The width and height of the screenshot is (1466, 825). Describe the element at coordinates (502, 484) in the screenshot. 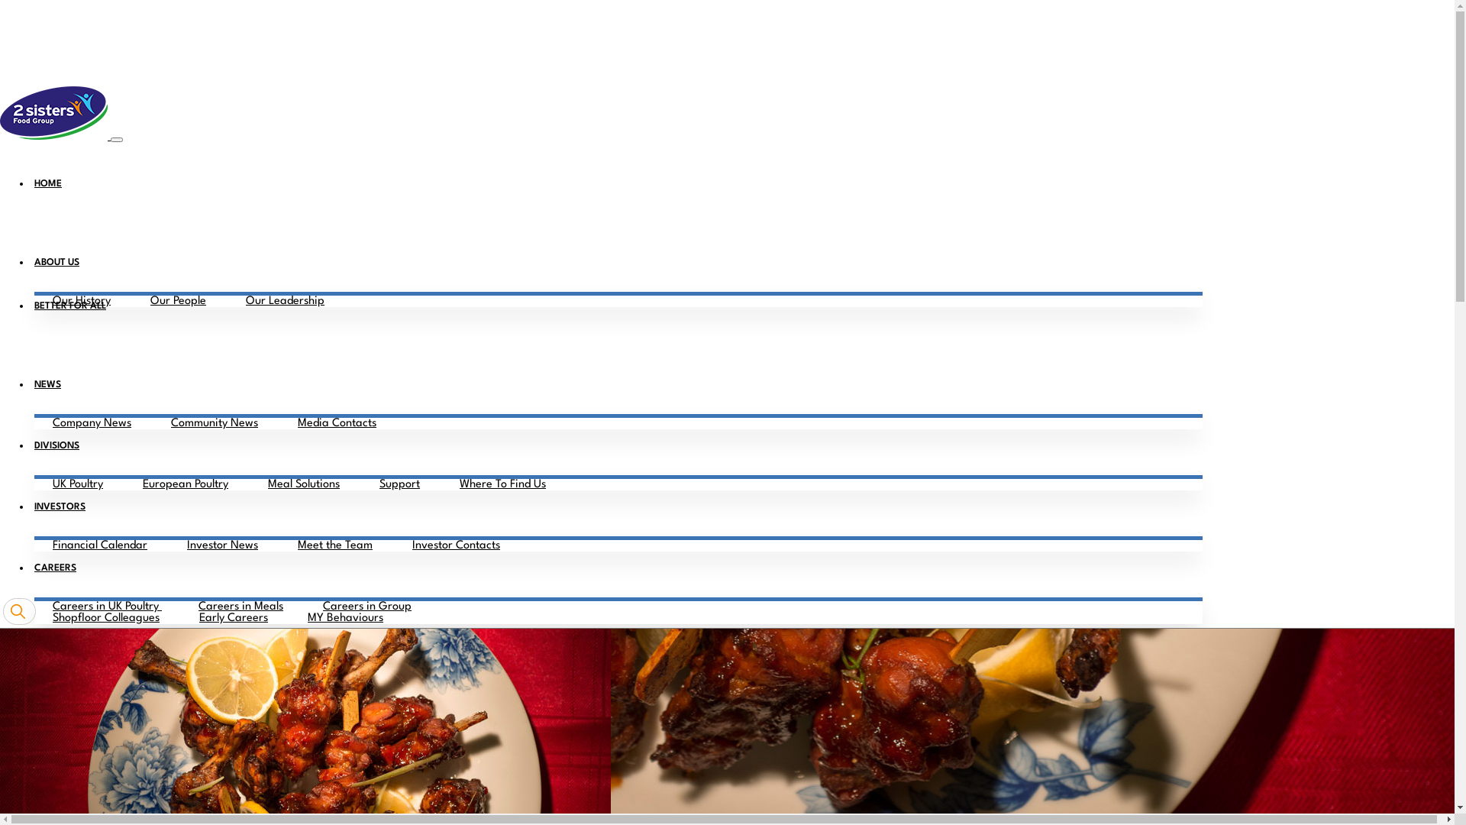

I see `Where To Find Us` at that location.